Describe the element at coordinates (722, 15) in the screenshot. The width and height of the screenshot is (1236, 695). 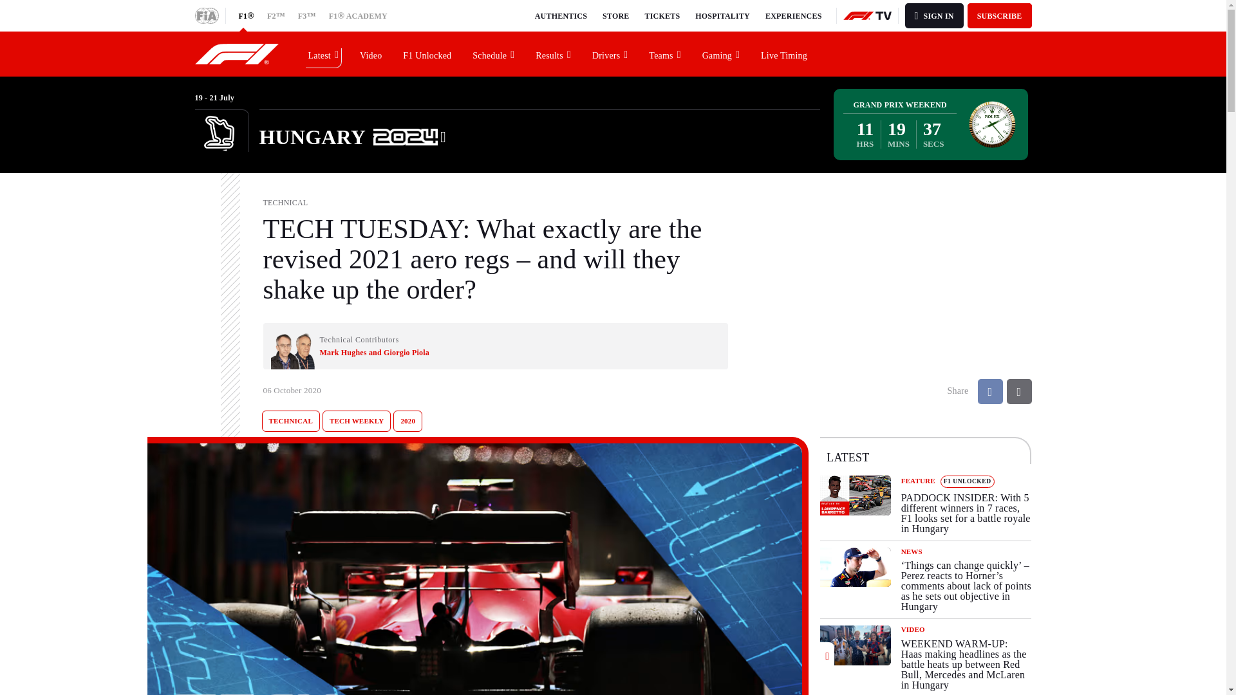
I see `HOSPITALITY` at that location.